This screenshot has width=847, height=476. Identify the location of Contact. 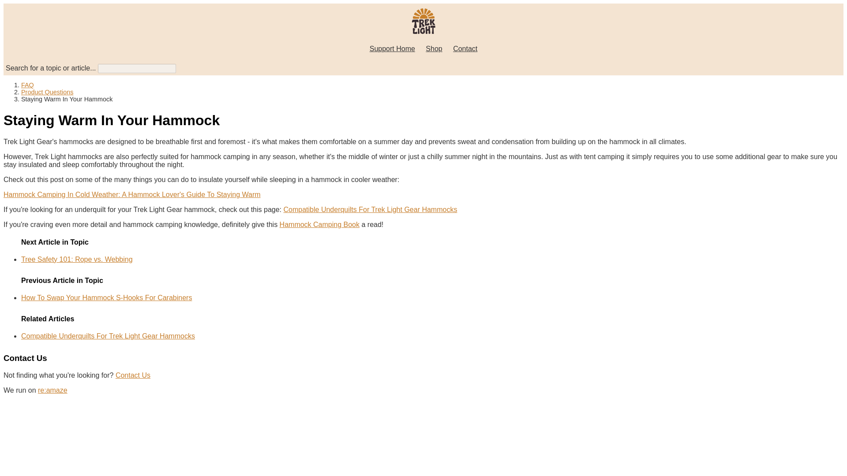
(465, 48).